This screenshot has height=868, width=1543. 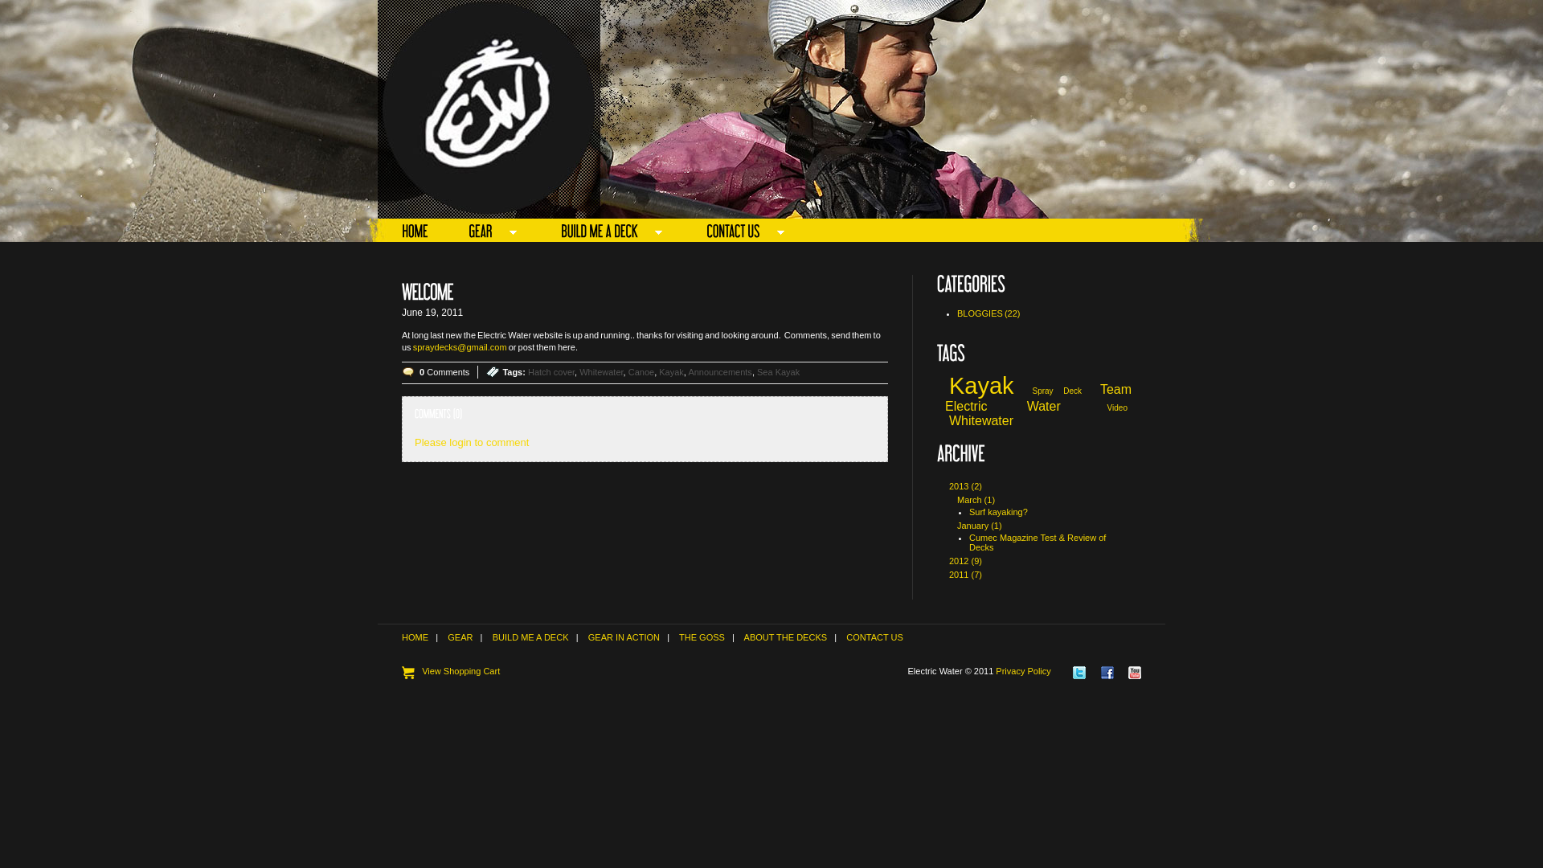 I want to click on HOME, so click(x=420, y=232).